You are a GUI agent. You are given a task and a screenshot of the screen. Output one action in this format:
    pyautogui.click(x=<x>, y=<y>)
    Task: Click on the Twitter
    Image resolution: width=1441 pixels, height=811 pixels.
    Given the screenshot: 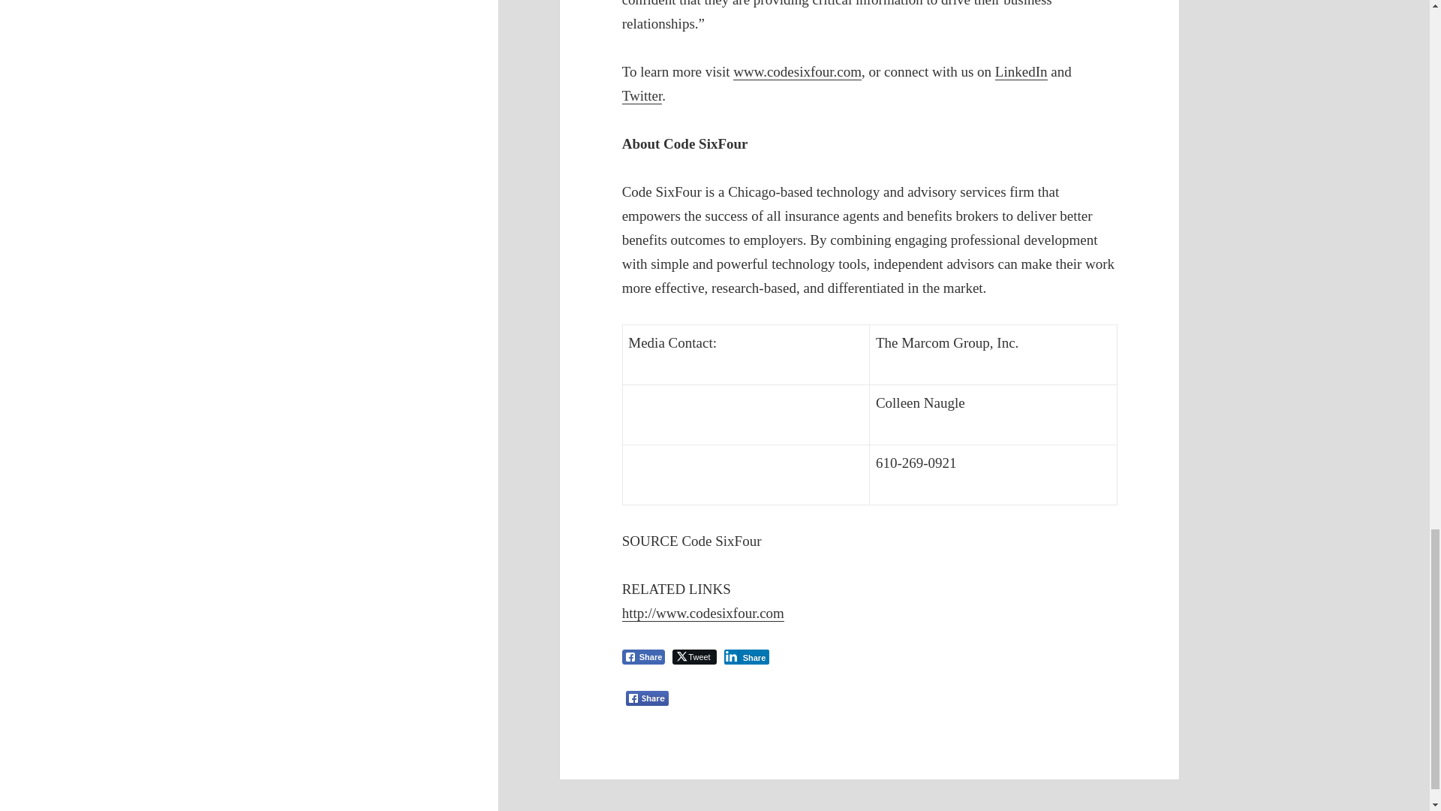 What is the action you would take?
    pyautogui.click(x=642, y=96)
    